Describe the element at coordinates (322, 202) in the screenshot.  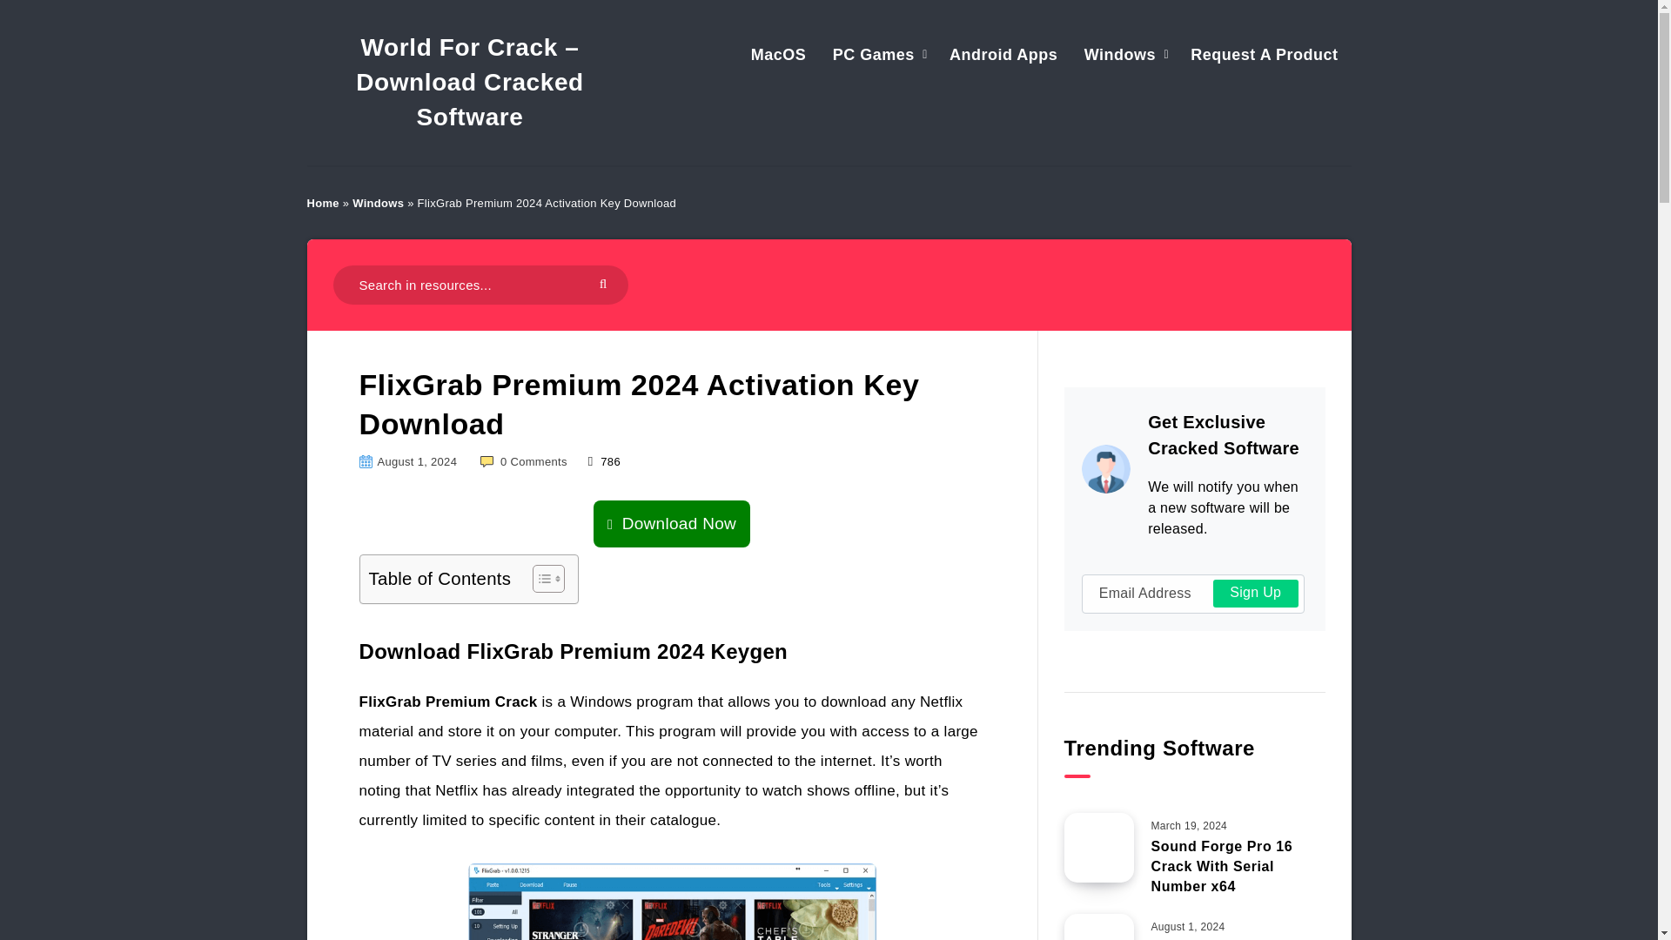
I see `Home` at that location.